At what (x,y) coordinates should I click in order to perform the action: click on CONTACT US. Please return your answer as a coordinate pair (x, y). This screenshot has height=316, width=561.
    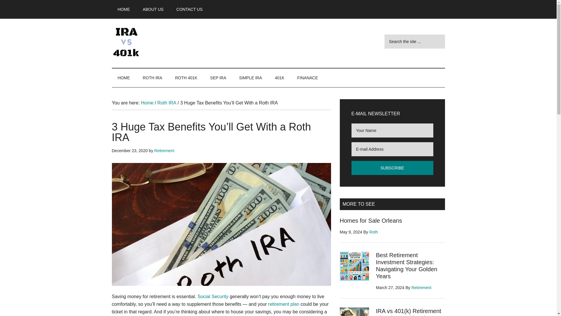
    Looking at the image, I should click on (189, 9).